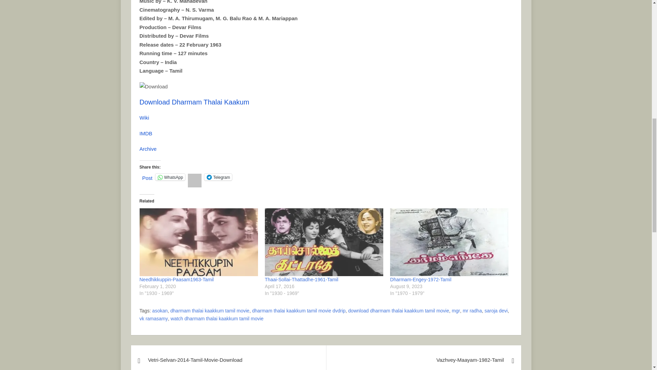 The image size is (657, 370). Describe the element at coordinates (170, 177) in the screenshot. I see `Click to share on WhatsApp` at that location.